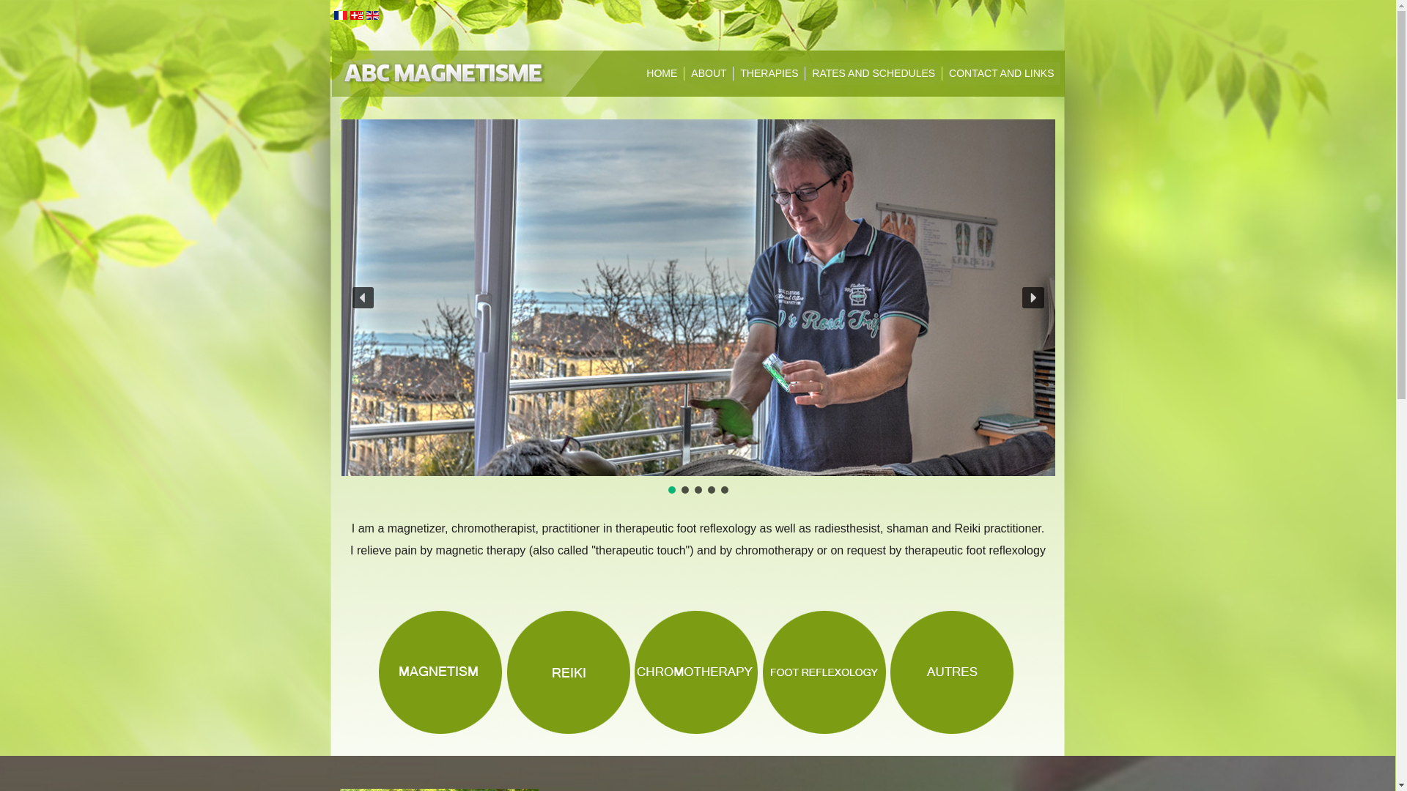 Image resolution: width=1407 pixels, height=791 pixels. What do you see at coordinates (708, 73) in the screenshot?
I see `ABOUT` at bounding box center [708, 73].